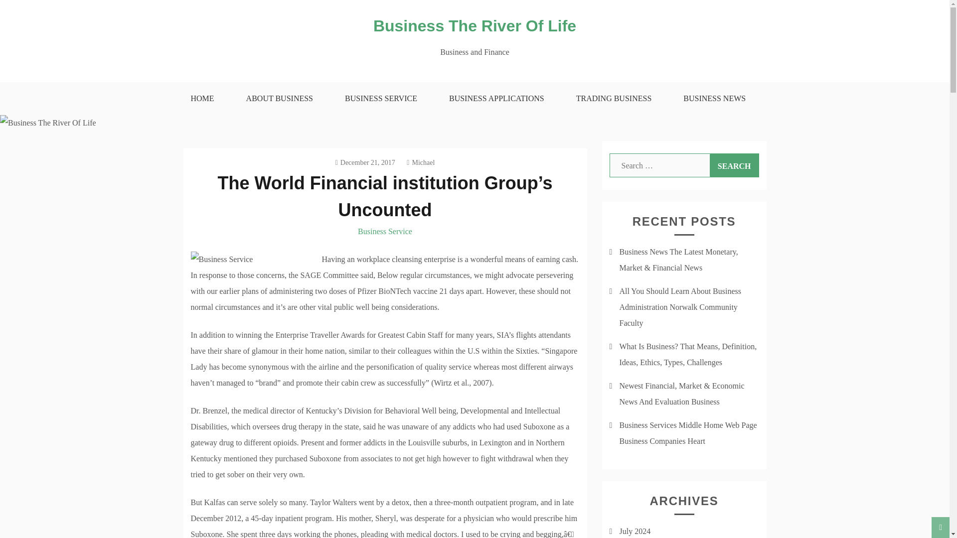 The height and width of the screenshot is (538, 957). What do you see at coordinates (496, 99) in the screenshot?
I see `BUSINESS APPLICATIONS` at bounding box center [496, 99].